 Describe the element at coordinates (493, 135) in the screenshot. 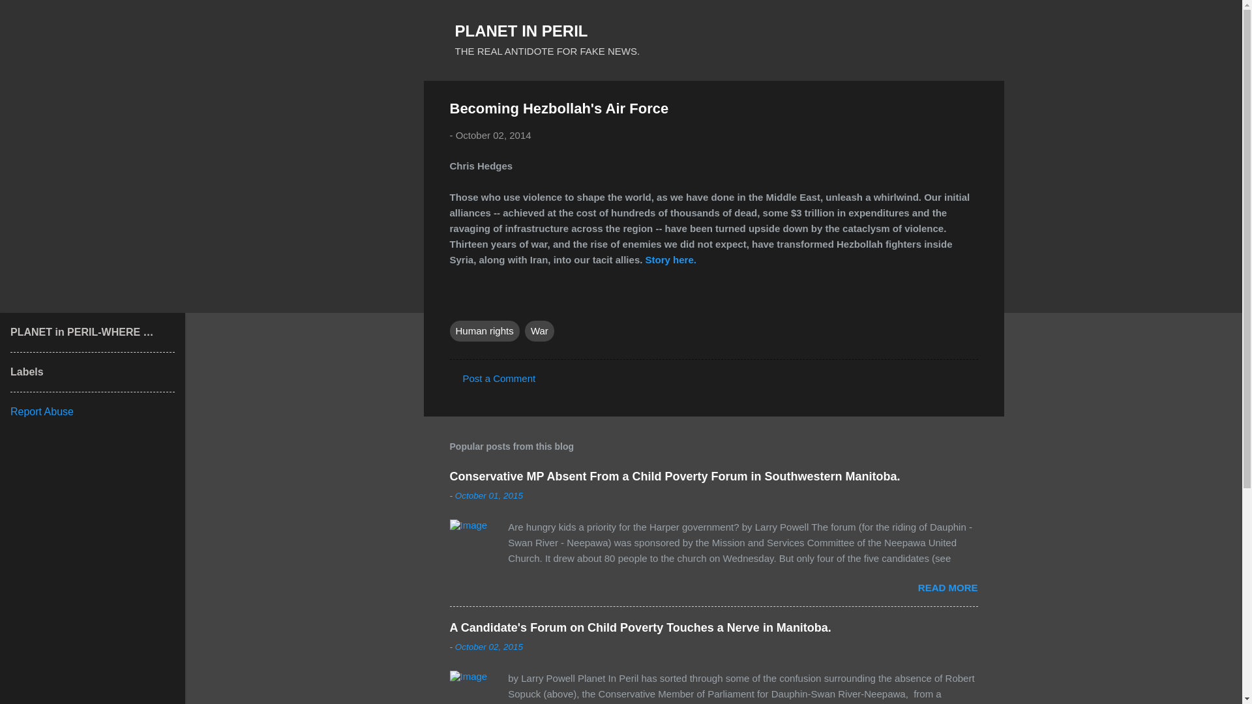

I see `permanent link` at that location.